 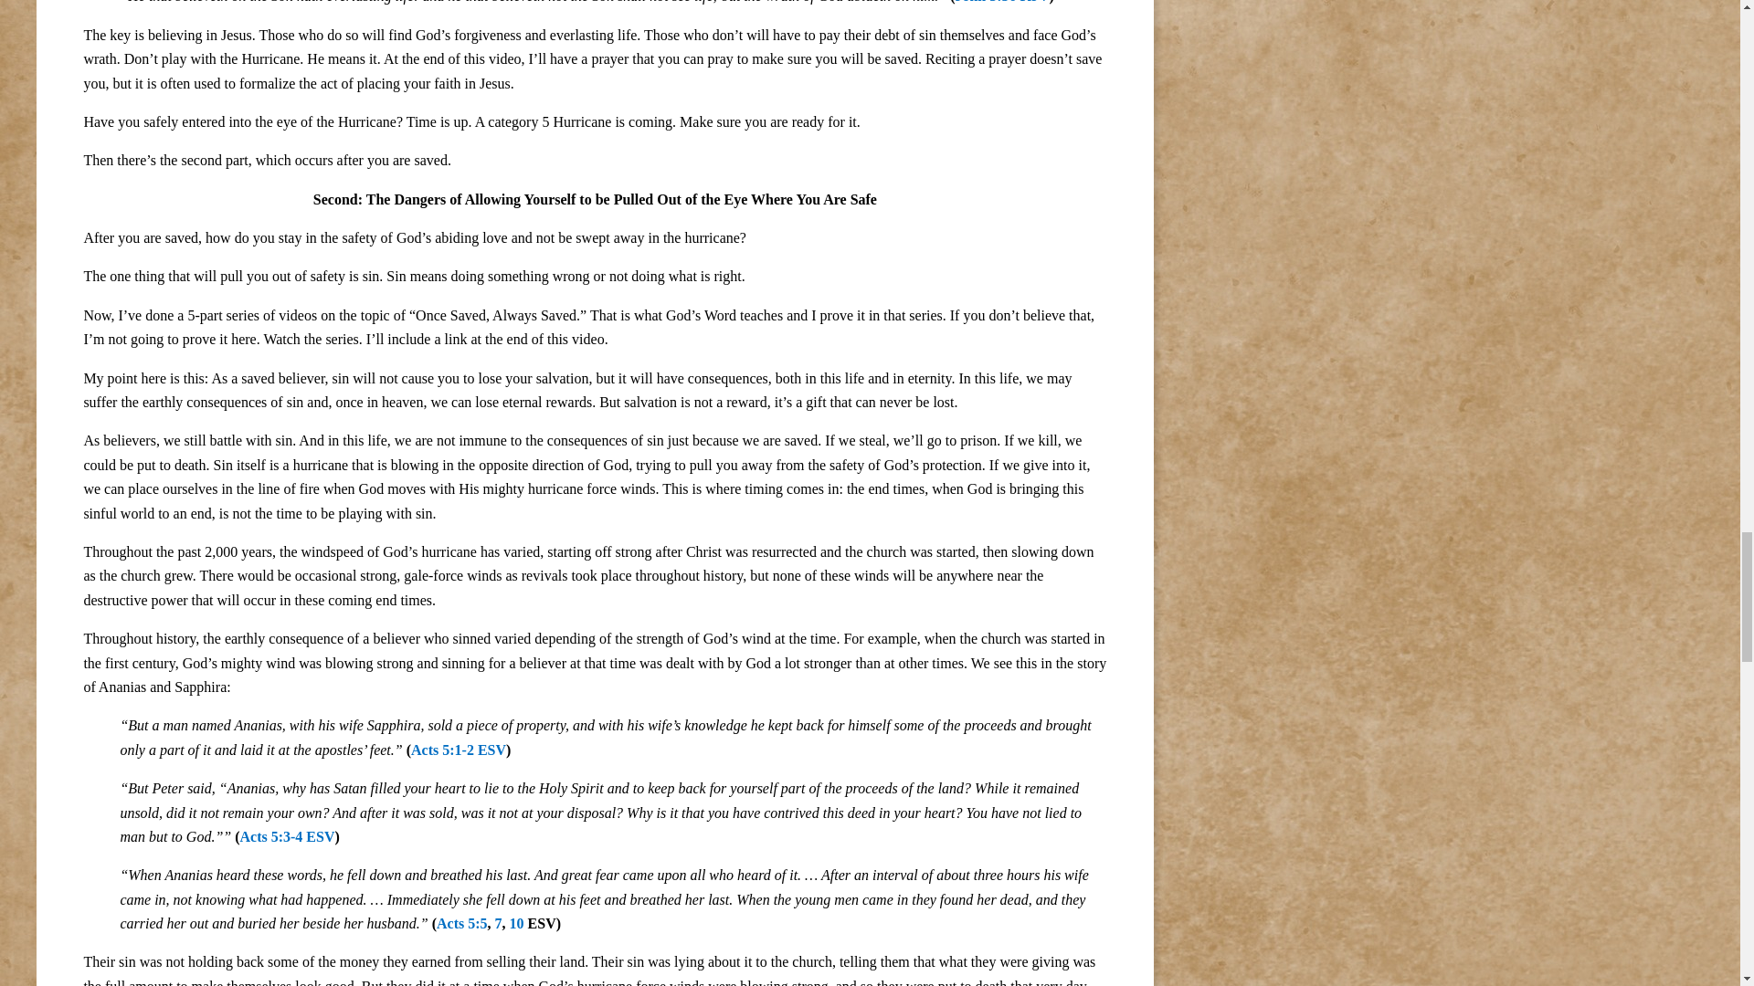 I want to click on Acts 5:1-2 ESV, so click(x=459, y=750).